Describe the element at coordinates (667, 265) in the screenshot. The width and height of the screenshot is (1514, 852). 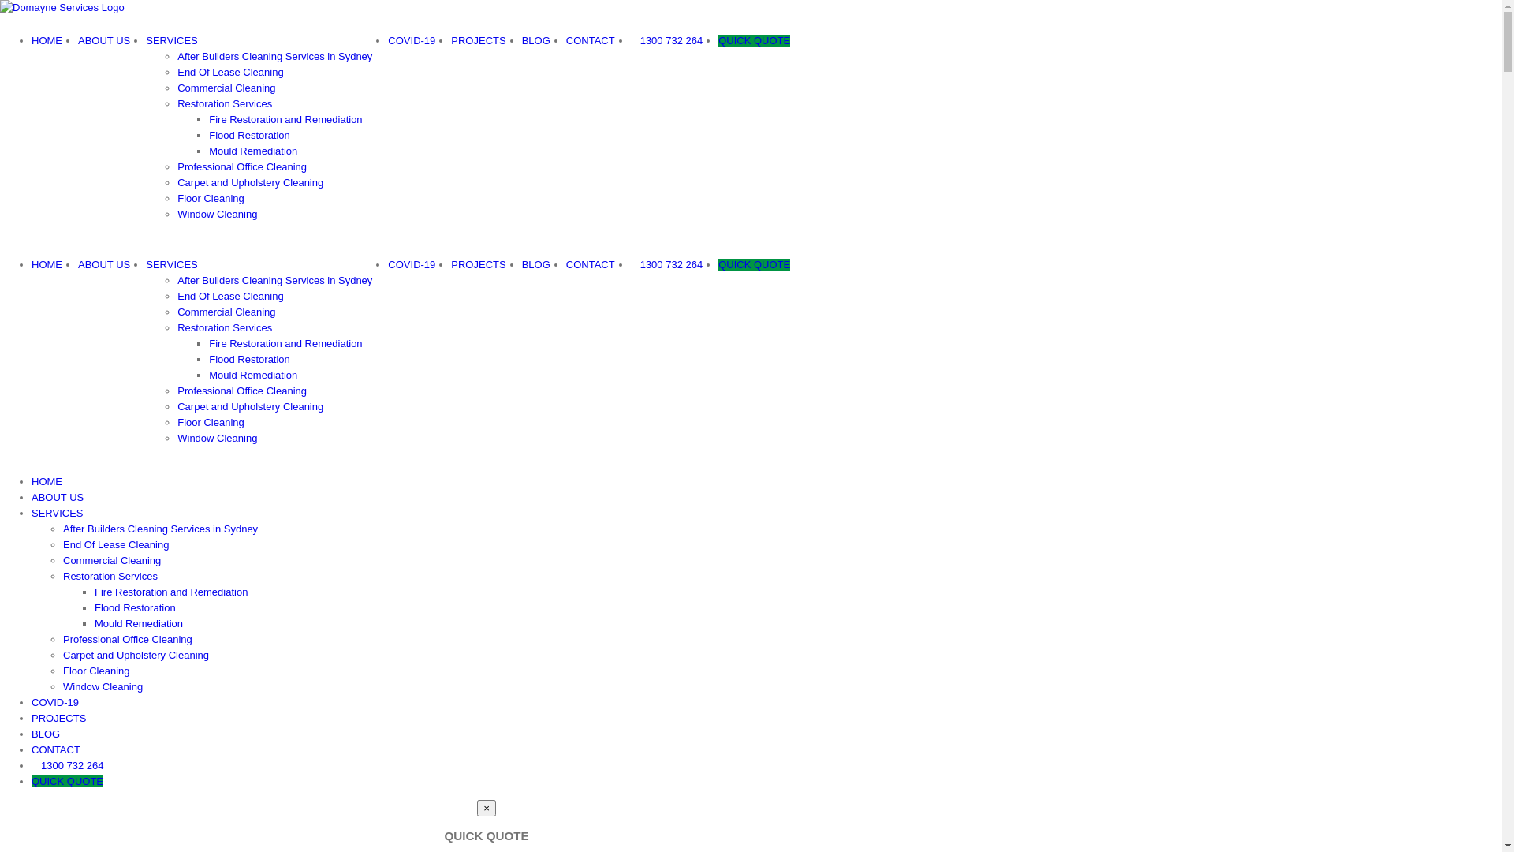
I see `1300 732 264` at that location.